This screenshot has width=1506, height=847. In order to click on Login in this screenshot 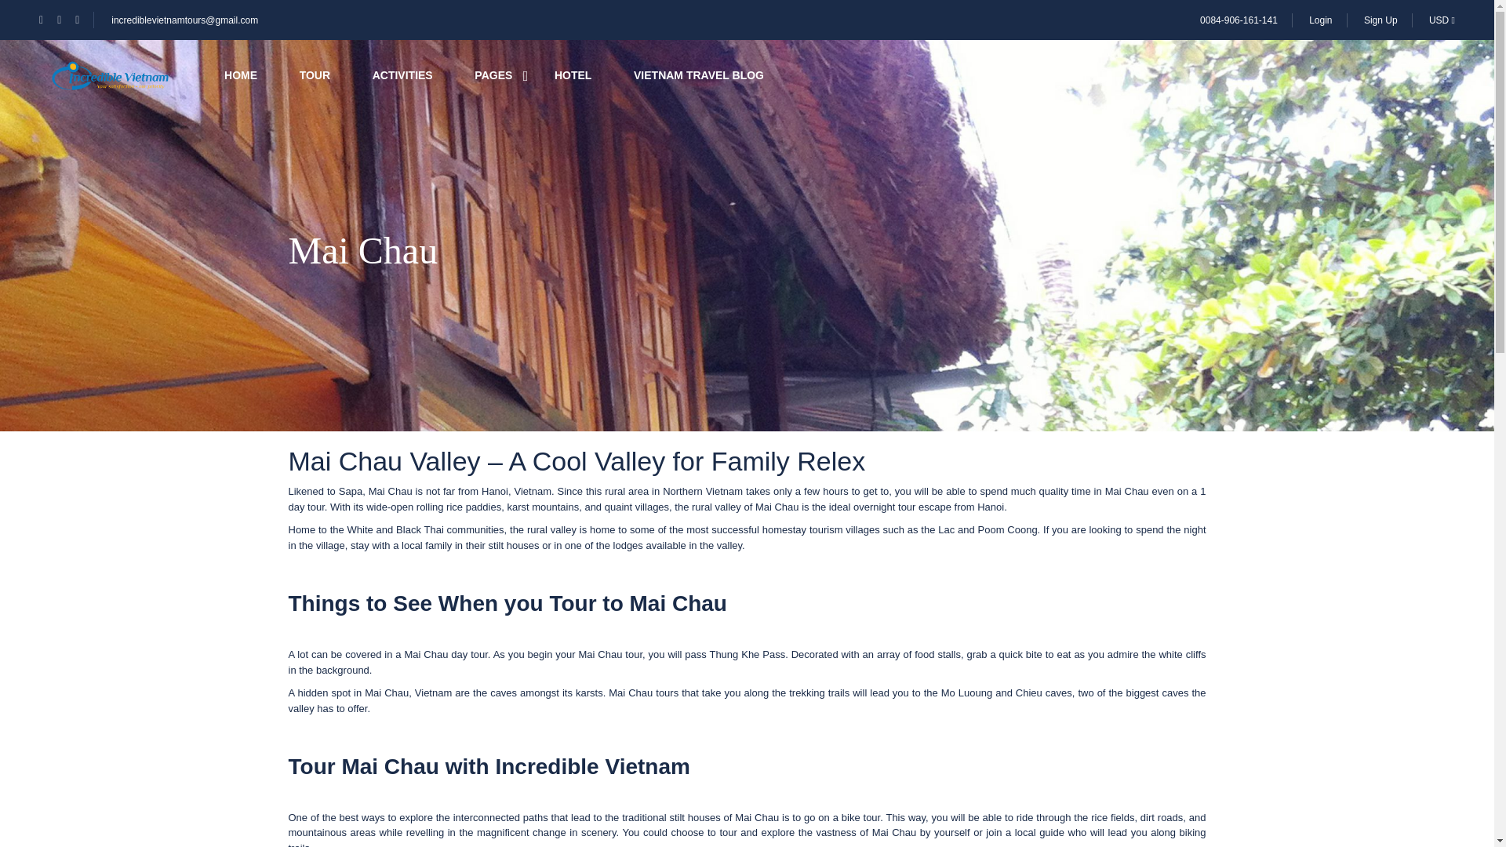, I will do `click(1319, 20)`.